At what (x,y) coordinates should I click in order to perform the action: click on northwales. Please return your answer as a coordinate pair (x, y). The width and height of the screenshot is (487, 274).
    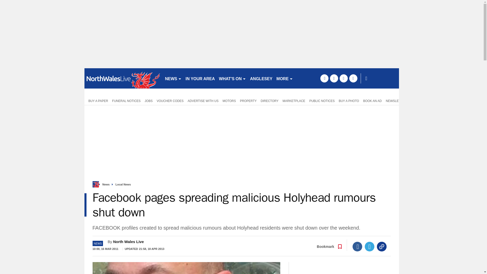
    Looking at the image, I should click on (122, 78).